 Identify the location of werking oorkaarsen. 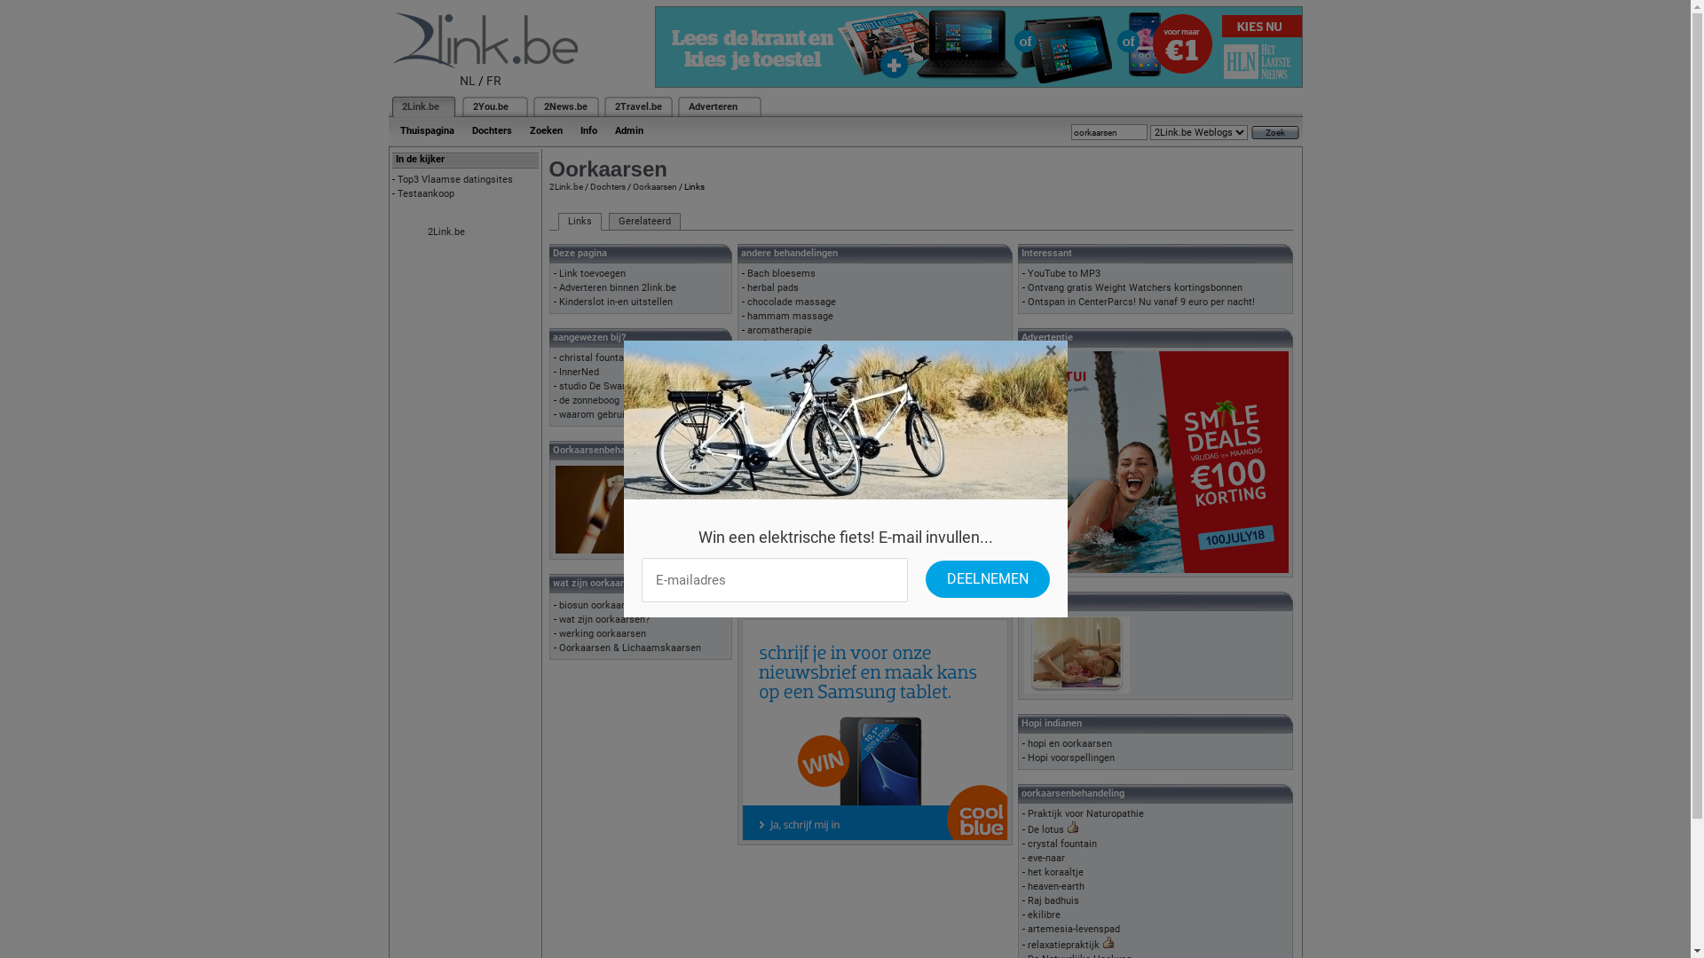
(603, 633).